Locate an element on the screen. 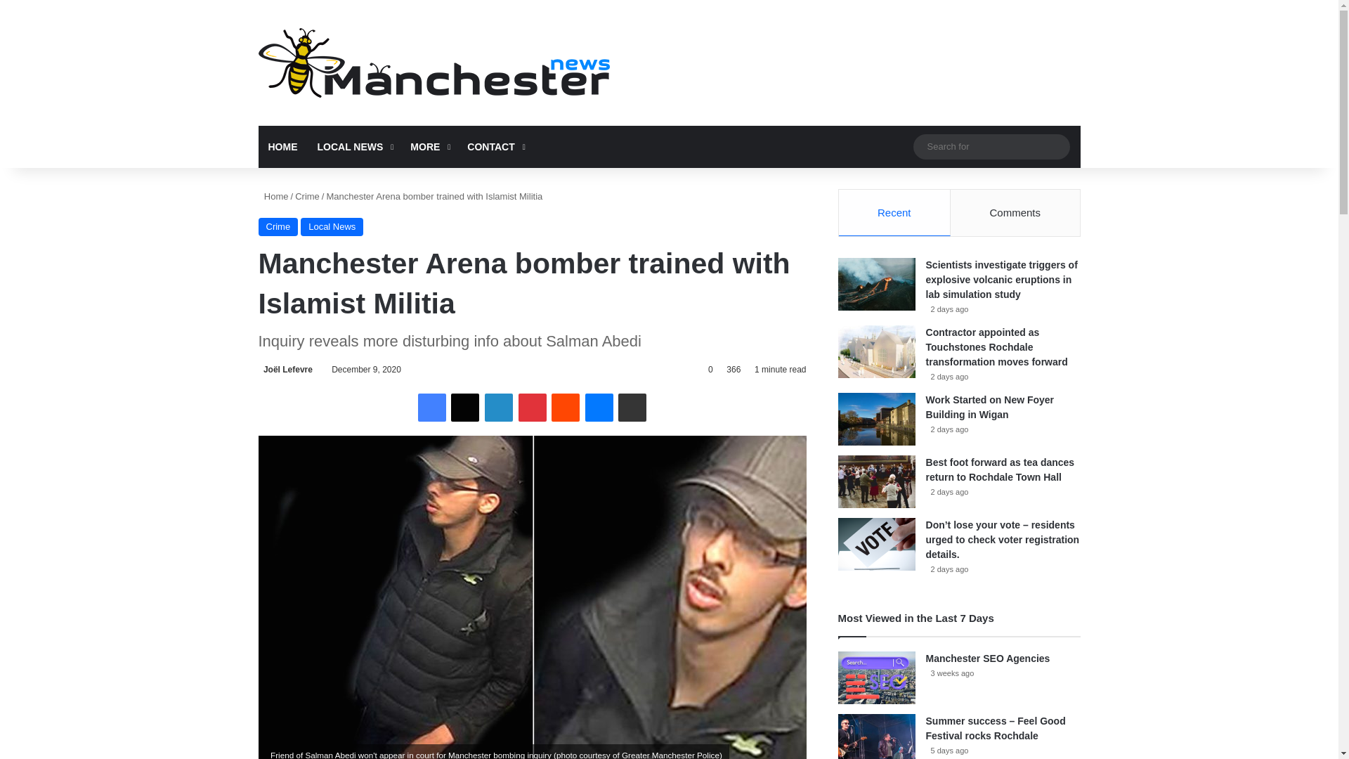 The width and height of the screenshot is (1349, 759). Facebook is located at coordinates (432, 408).